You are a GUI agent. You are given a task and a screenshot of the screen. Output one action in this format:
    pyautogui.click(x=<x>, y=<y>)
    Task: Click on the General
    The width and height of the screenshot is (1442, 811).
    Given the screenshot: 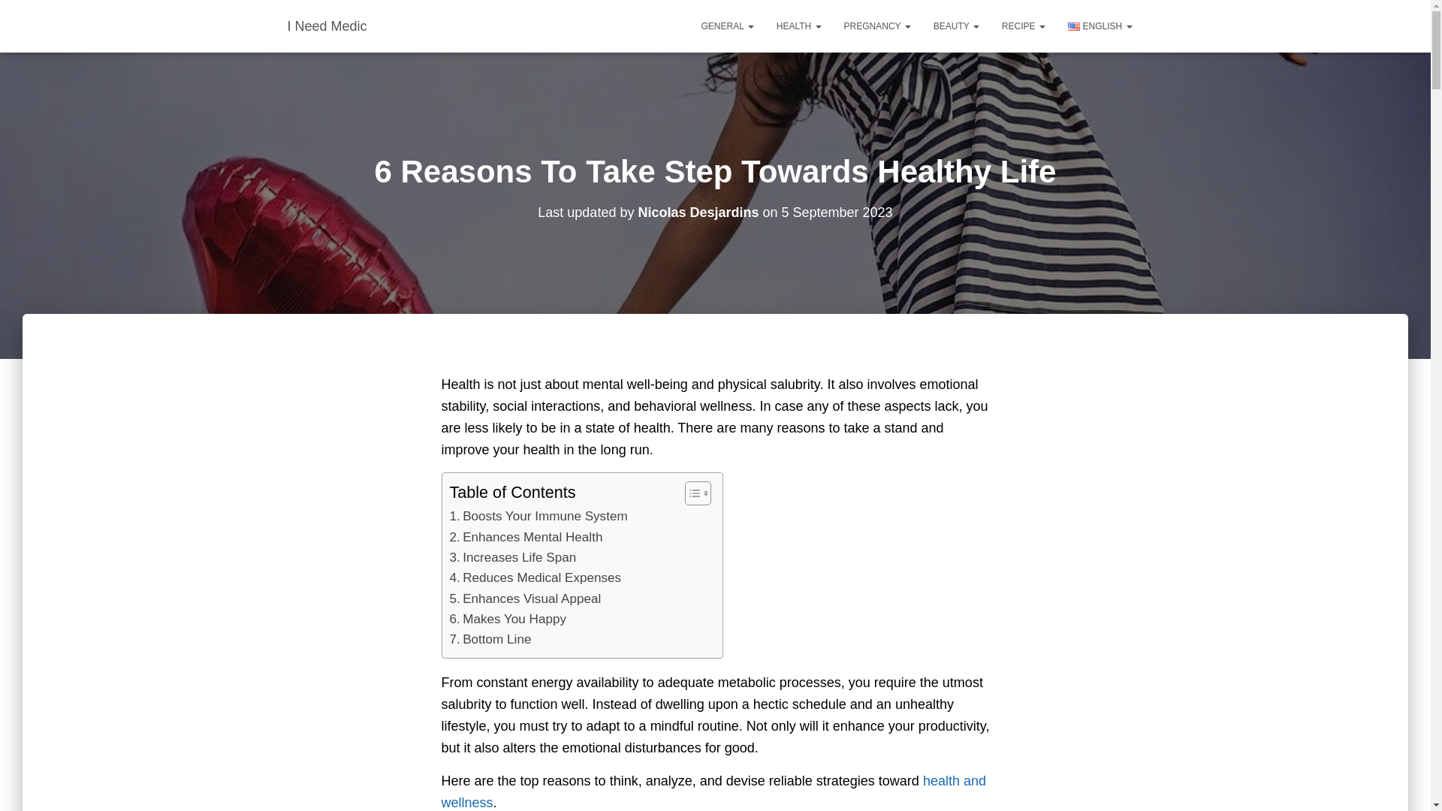 What is the action you would take?
    pyautogui.click(x=728, y=26)
    